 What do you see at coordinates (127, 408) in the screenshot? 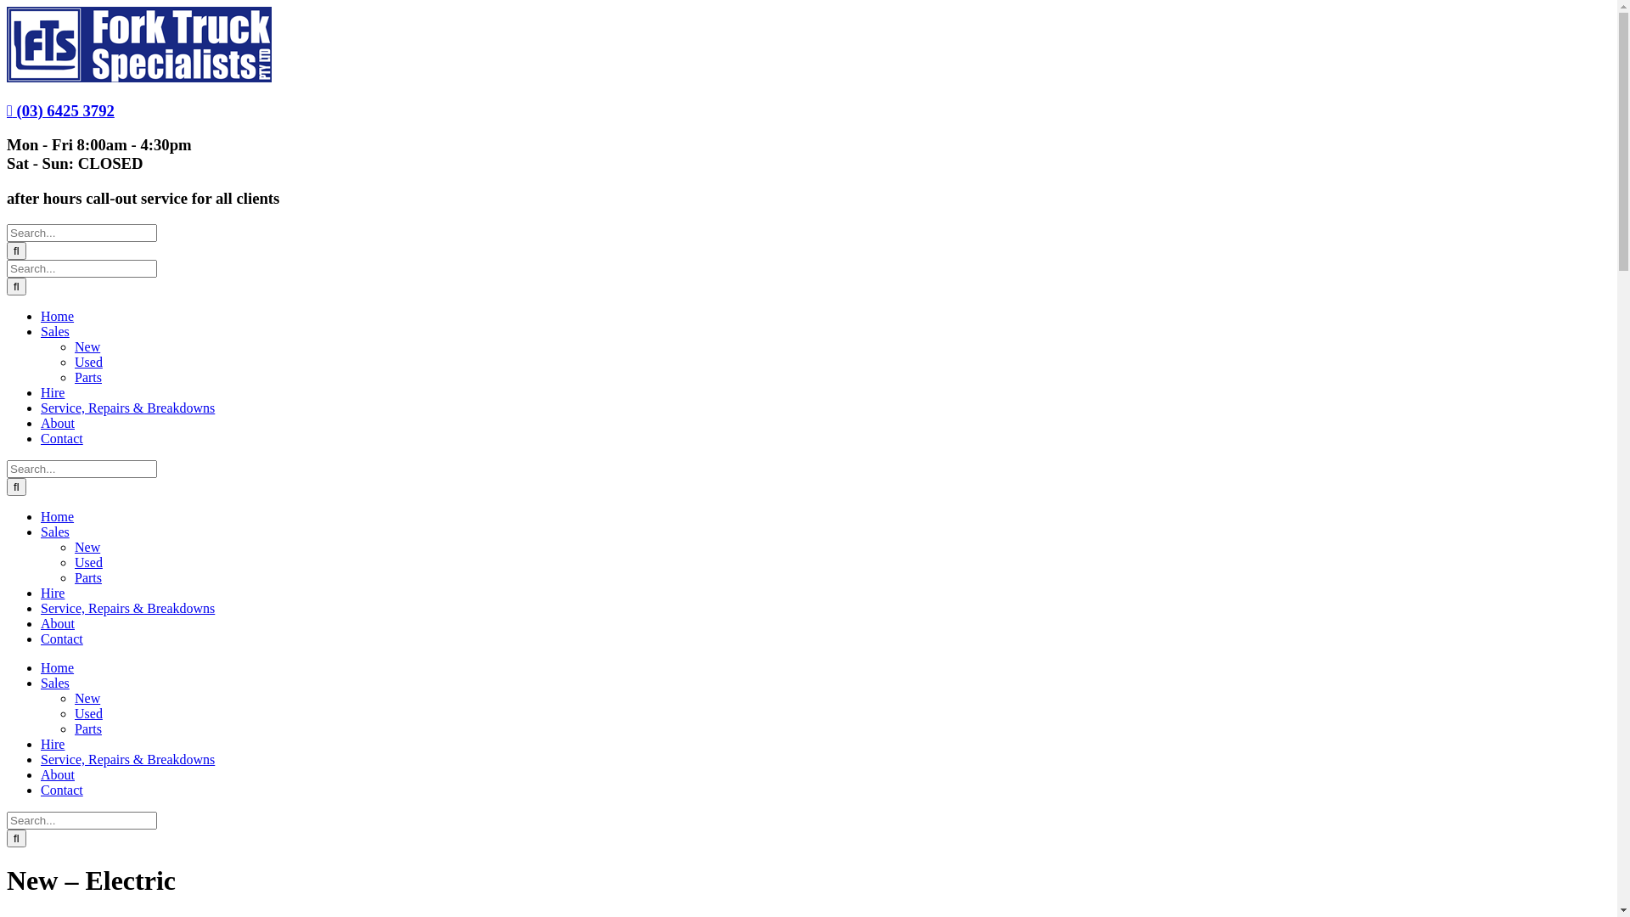
I see `Service, Repairs & Breakdowns` at bounding box center [127, 408].